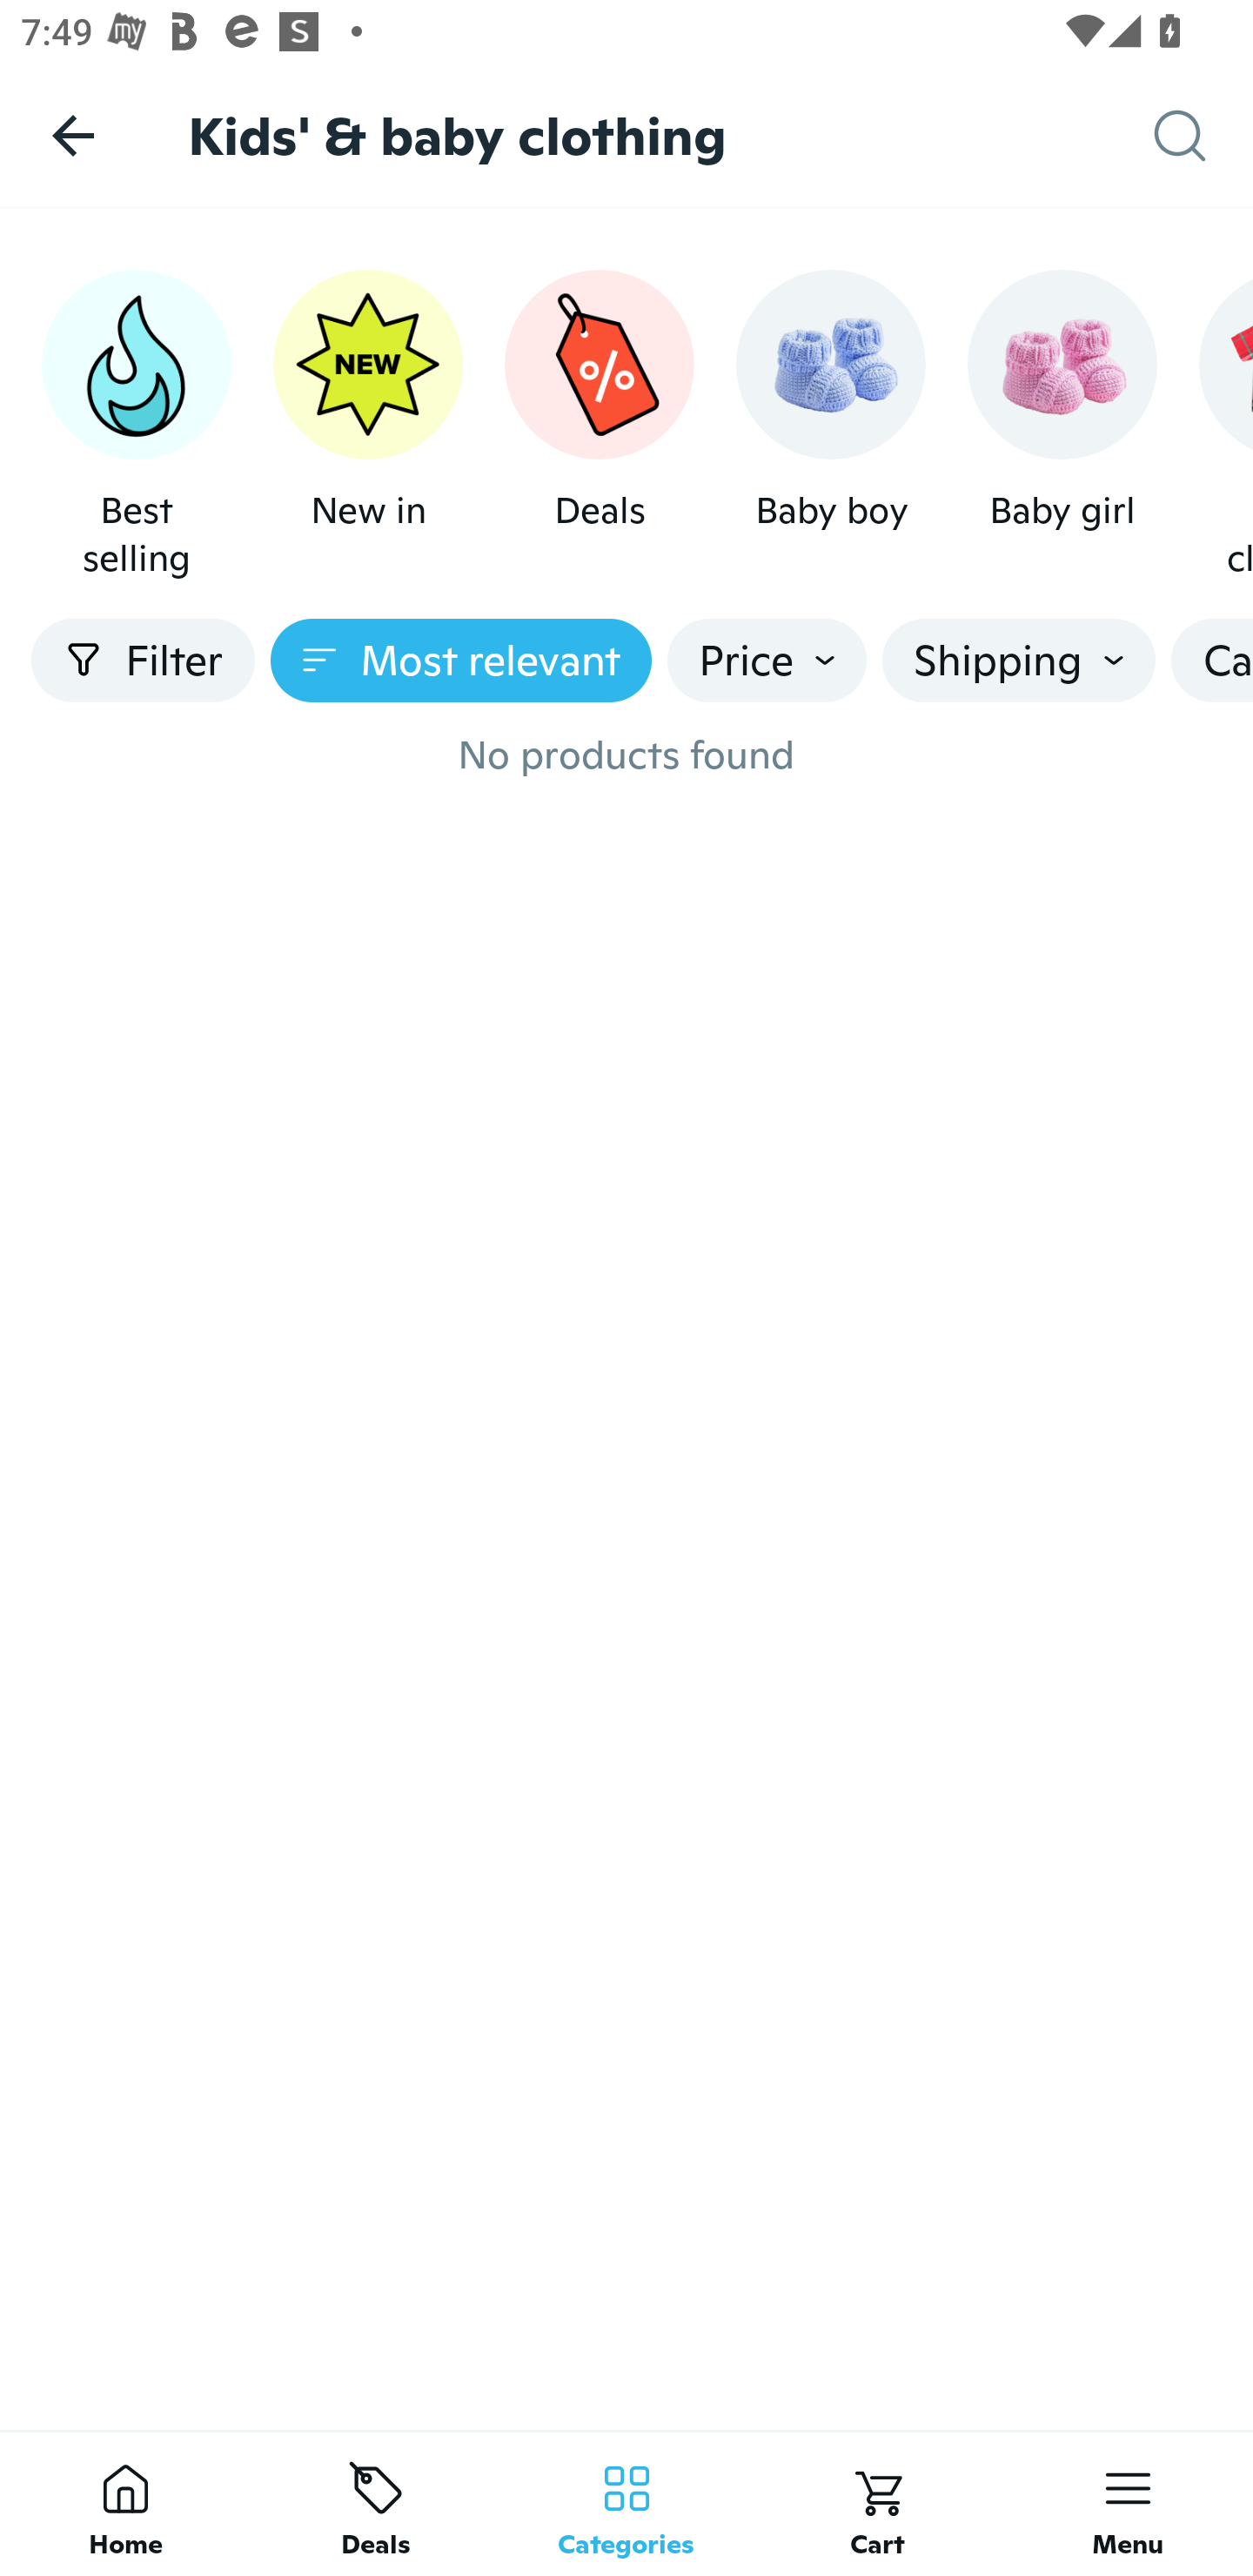 This screenshot has height=2576, width=1253. Describe the element at coordinates (367, 426) in the screenshot. I see `New in` at that location.